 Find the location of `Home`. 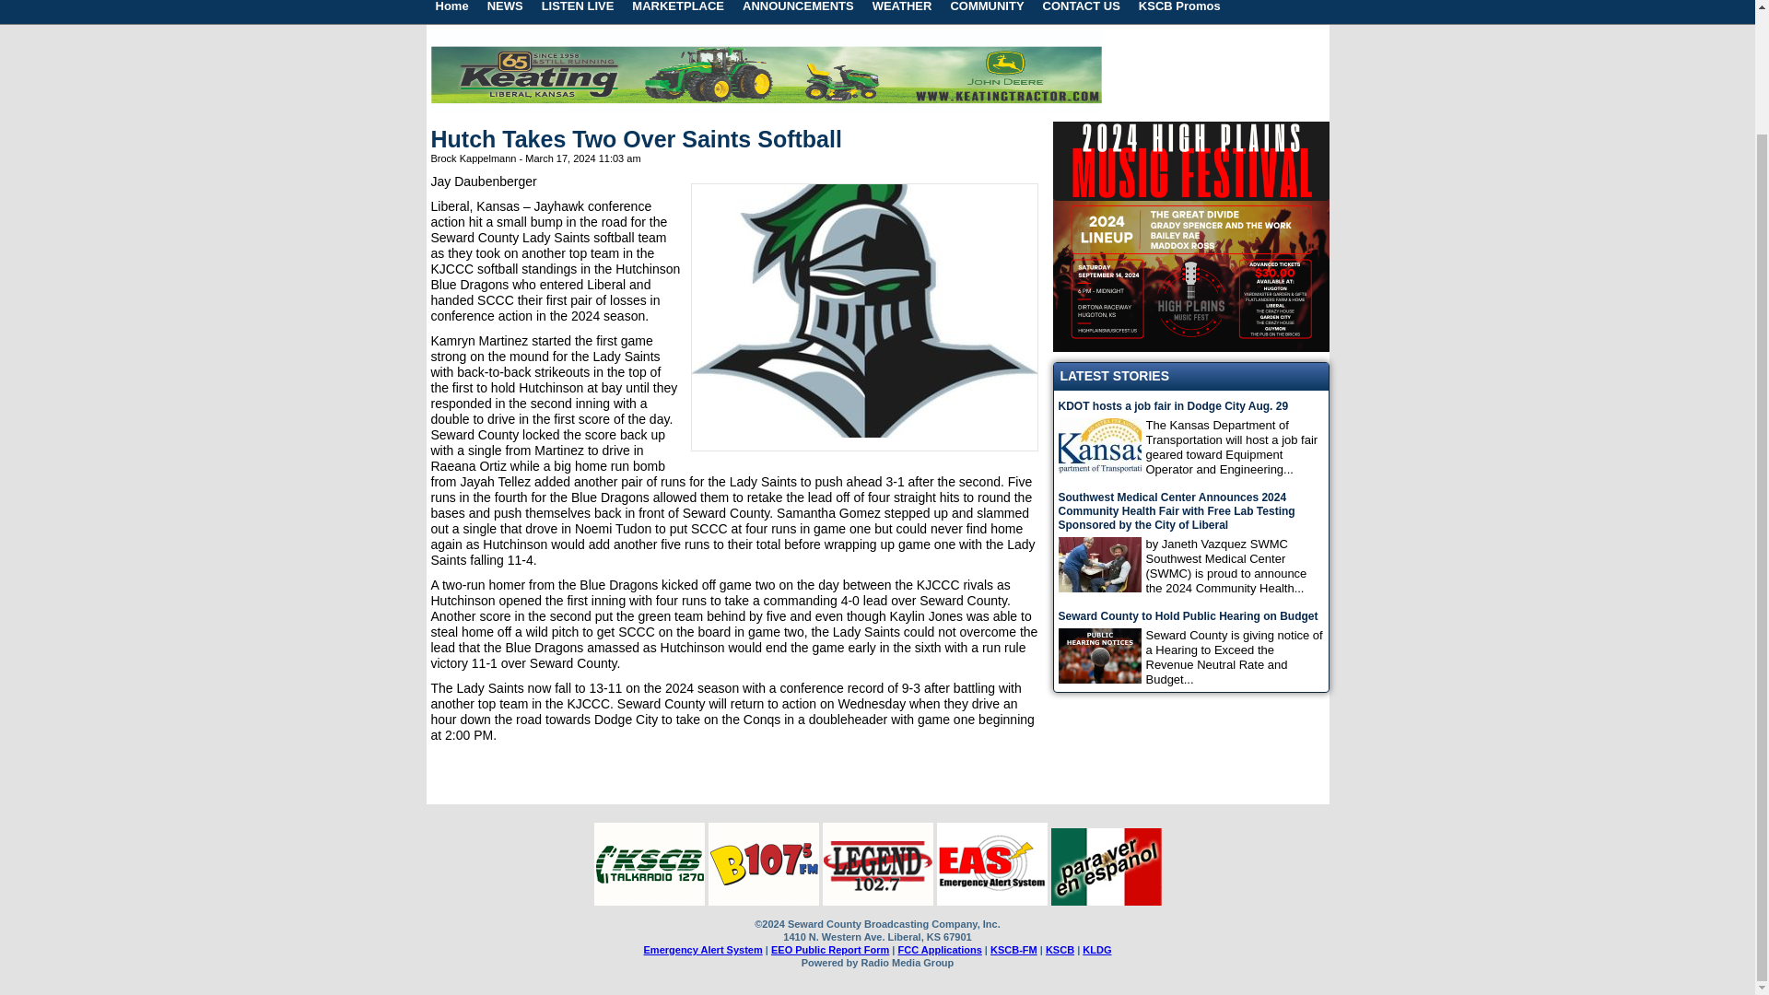

Home is located at coordinates (451, 11).